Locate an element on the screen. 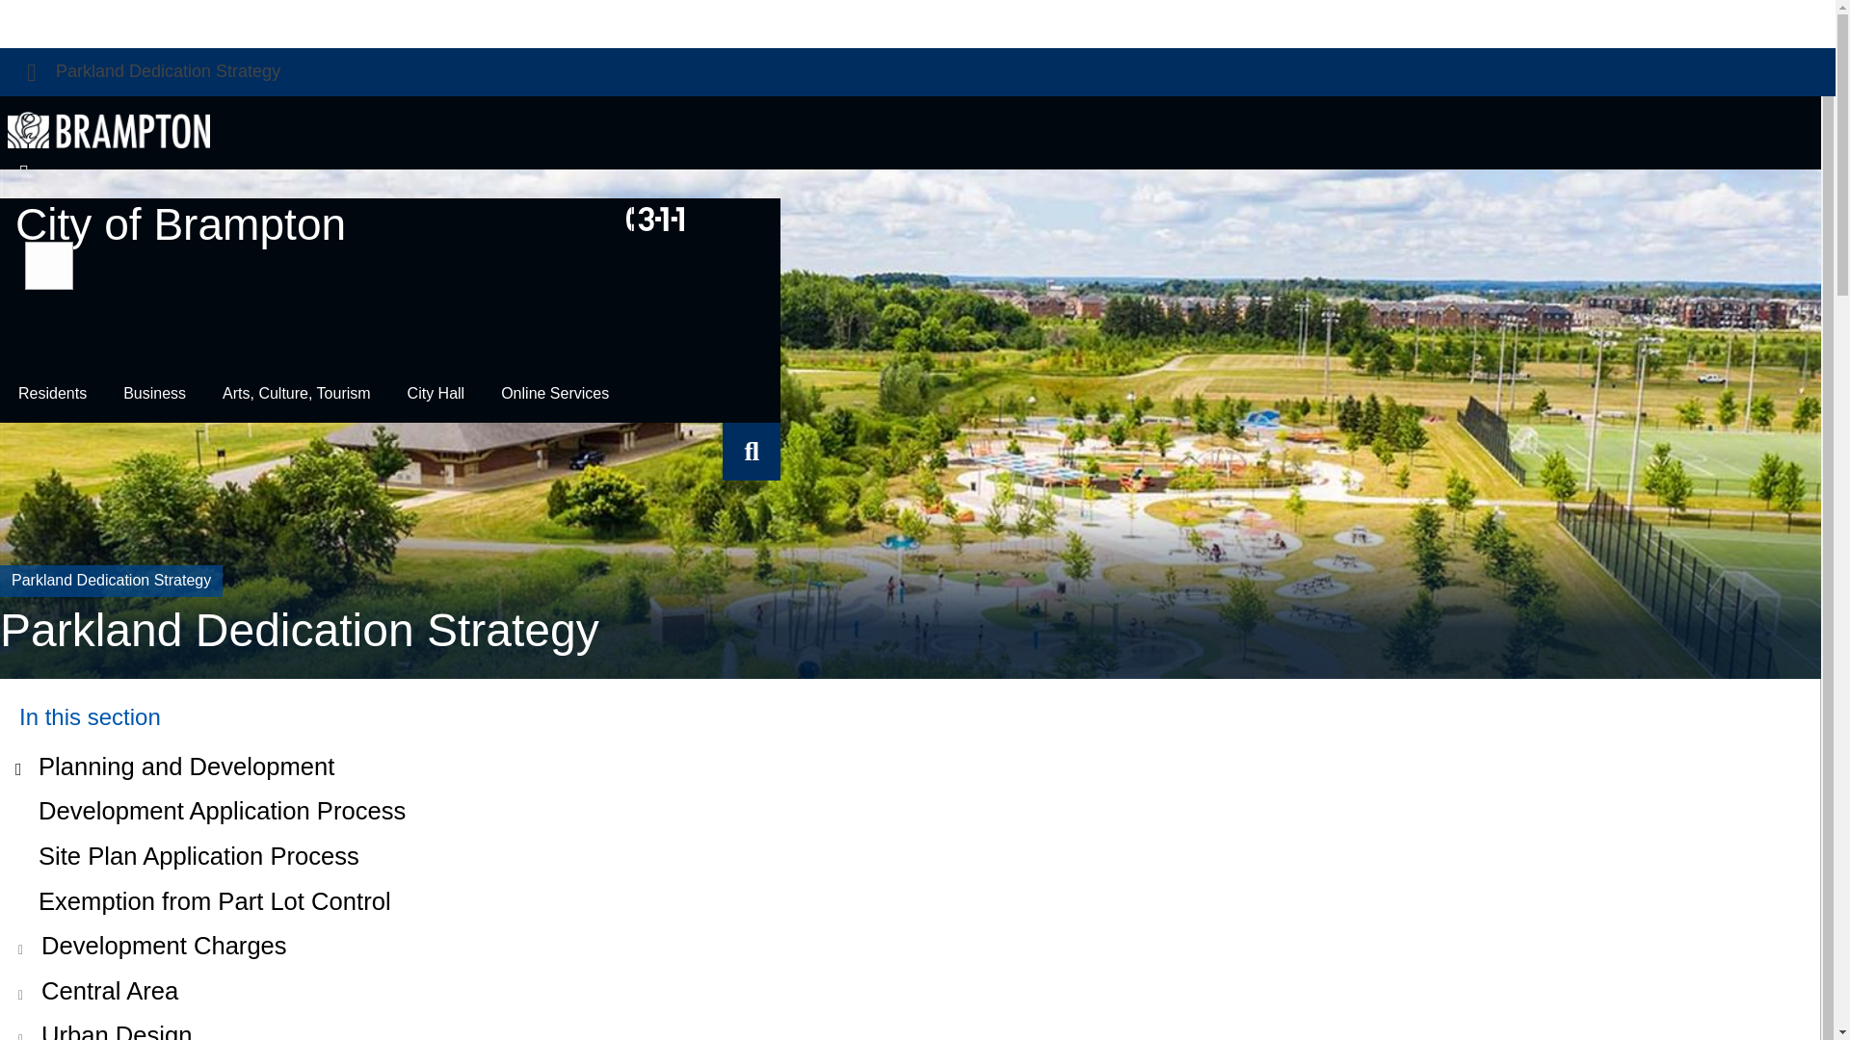 This screenshot has width=1850, height=1040. Go back to Brampton.ca home page is located at coordinates (108, 130).